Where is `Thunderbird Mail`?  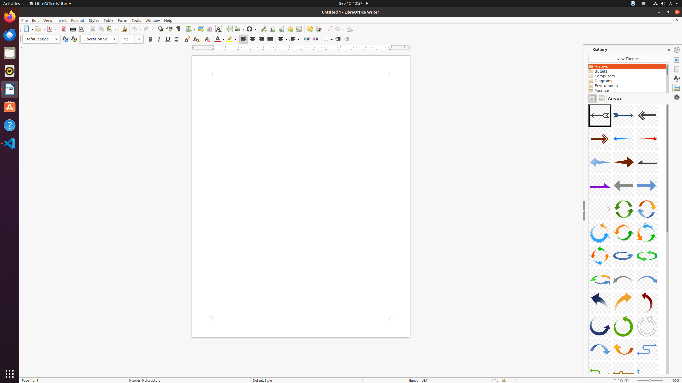
Thunderbird Mail is located at coordinates (10, 35).